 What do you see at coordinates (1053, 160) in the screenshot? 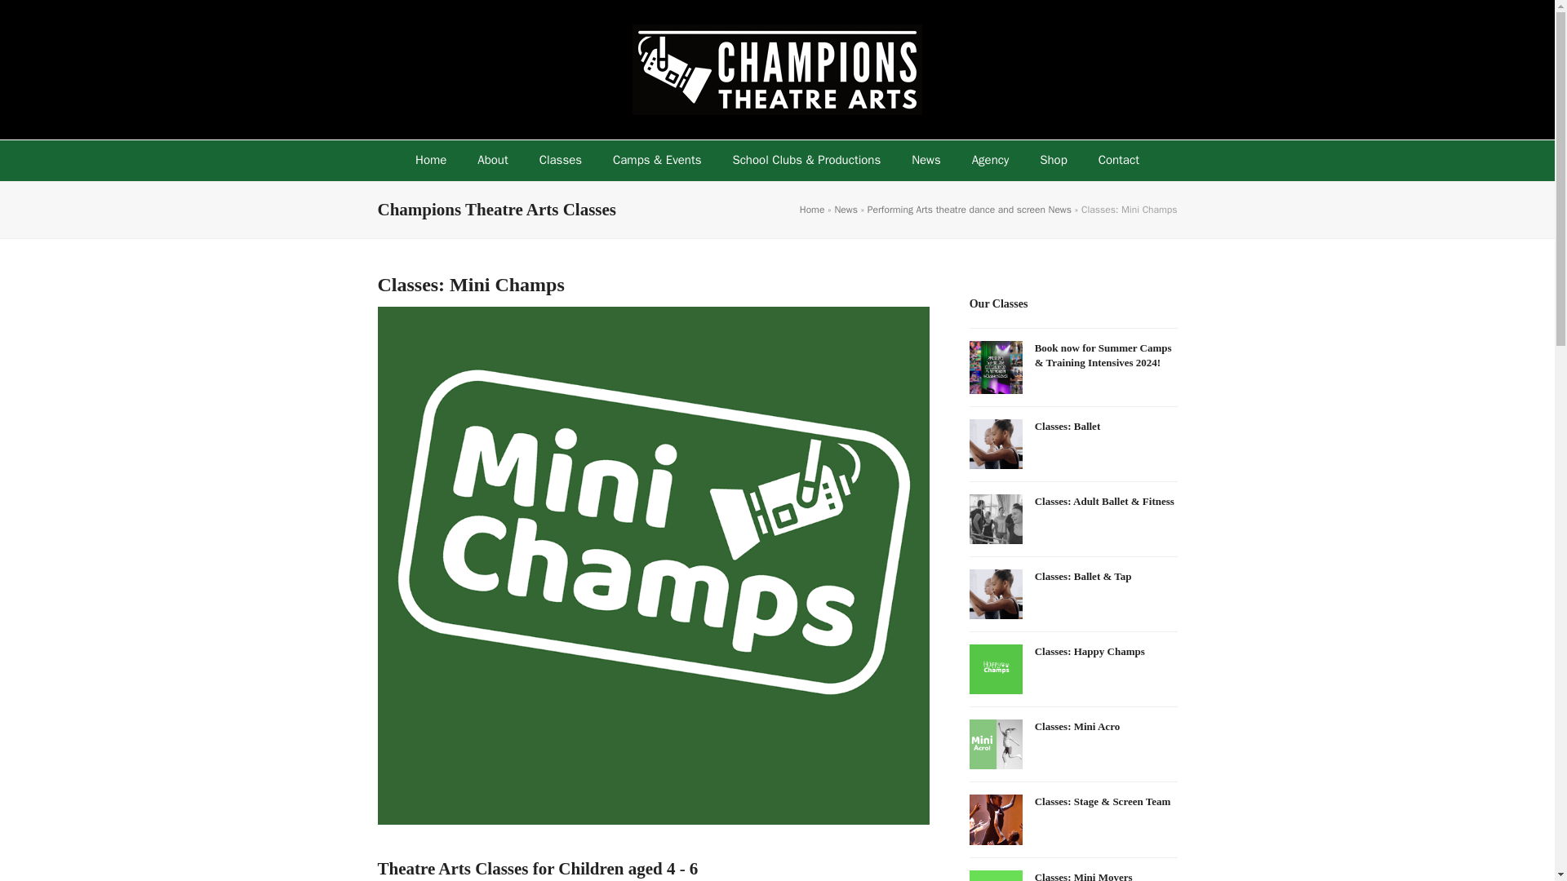
I see `Shop` at bounding box center [1053, 160].